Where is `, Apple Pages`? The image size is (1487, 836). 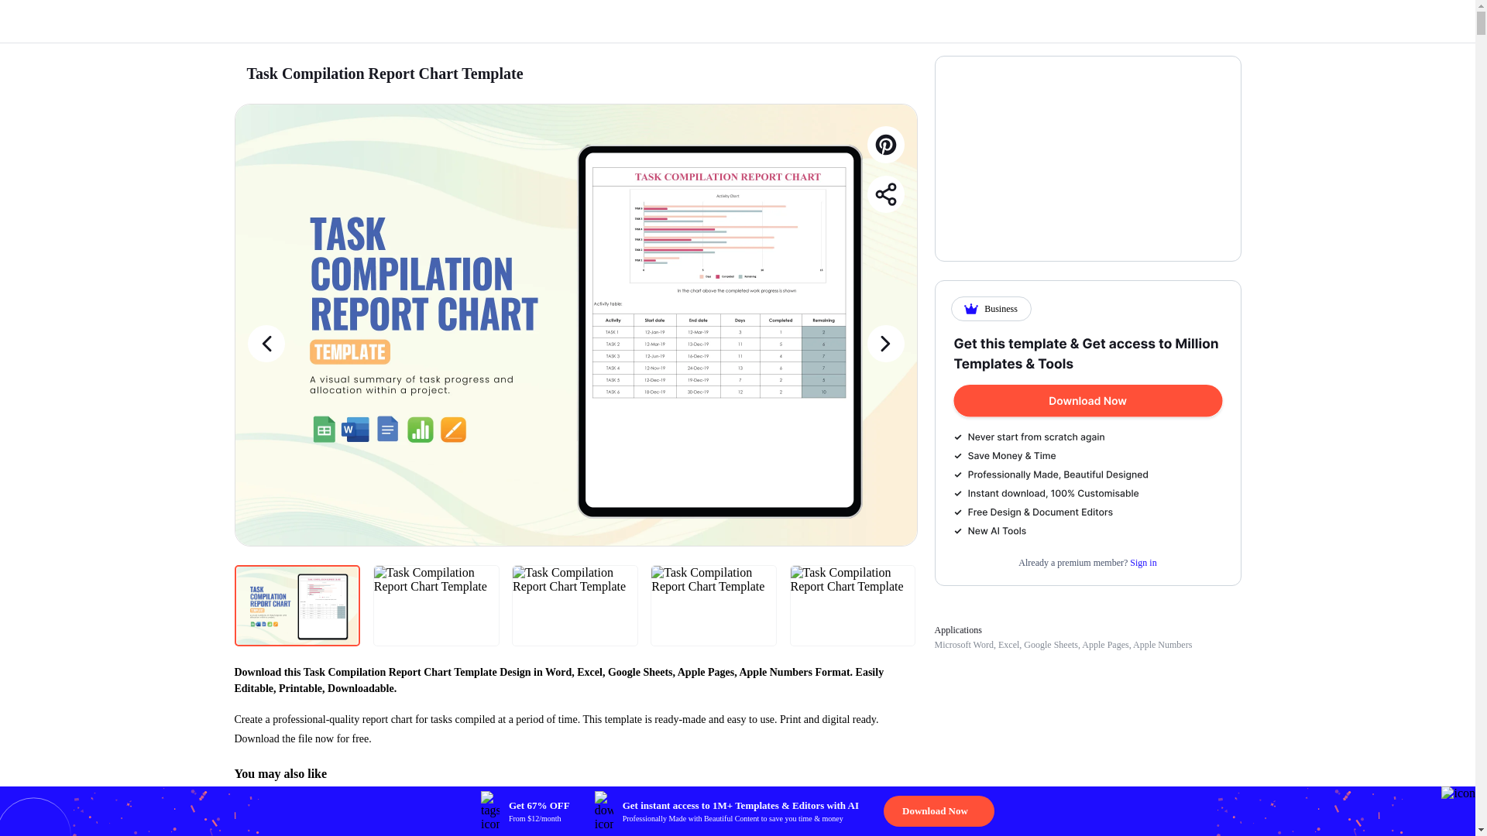
, Apple Pages is located at coordinates (1103, 645).